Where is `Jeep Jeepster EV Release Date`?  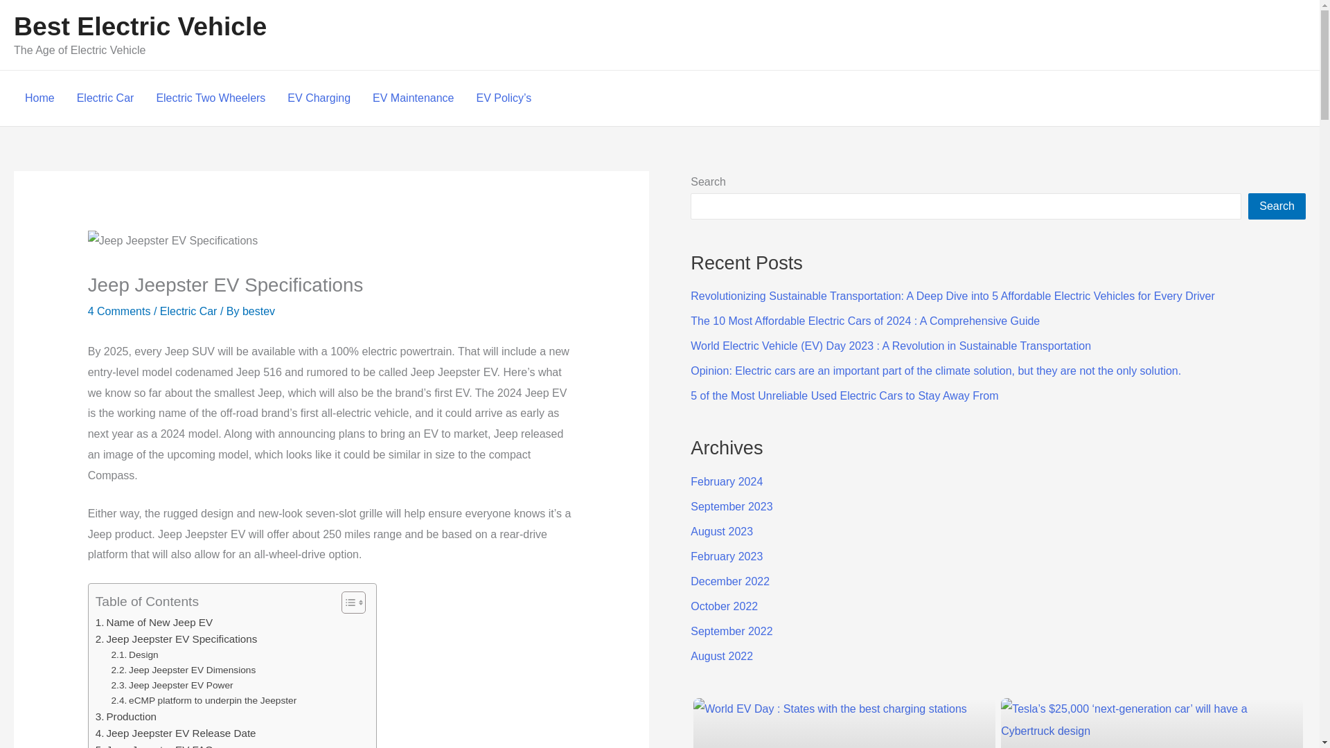 Jeep Jeepster EV Release Date is located at coordinates (176, 733).